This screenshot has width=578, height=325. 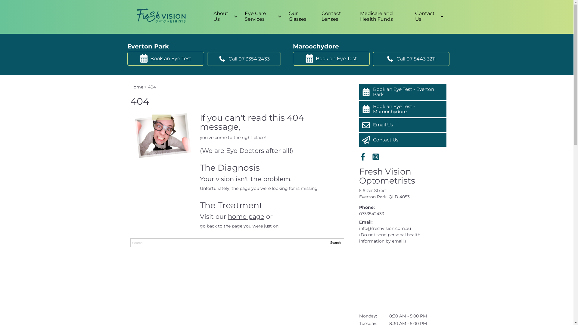 What do you see at coordinates (428, 16) in the screenshot?
I see `Contact Us` at bounding box center [428, 16].